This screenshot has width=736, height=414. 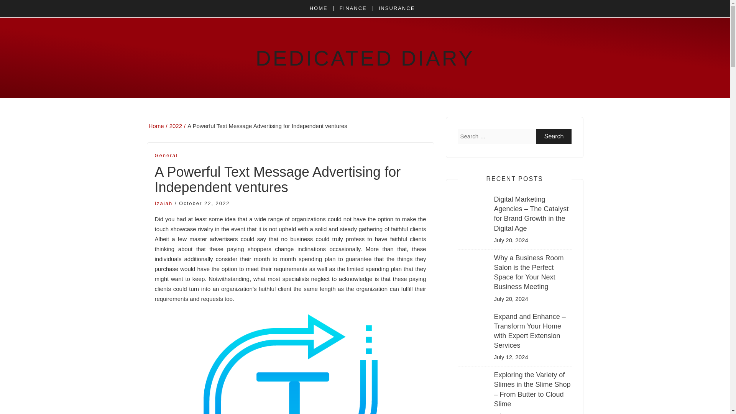 I want to click on Izaiah, so click(x=164, y=203).